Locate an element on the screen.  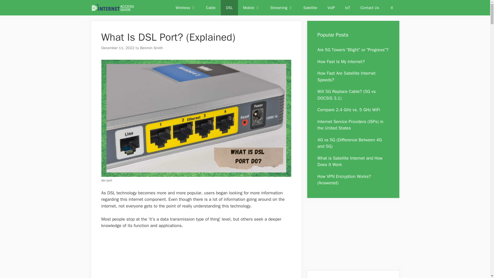
December 11, 2022 is located at coordinates (118, 48).